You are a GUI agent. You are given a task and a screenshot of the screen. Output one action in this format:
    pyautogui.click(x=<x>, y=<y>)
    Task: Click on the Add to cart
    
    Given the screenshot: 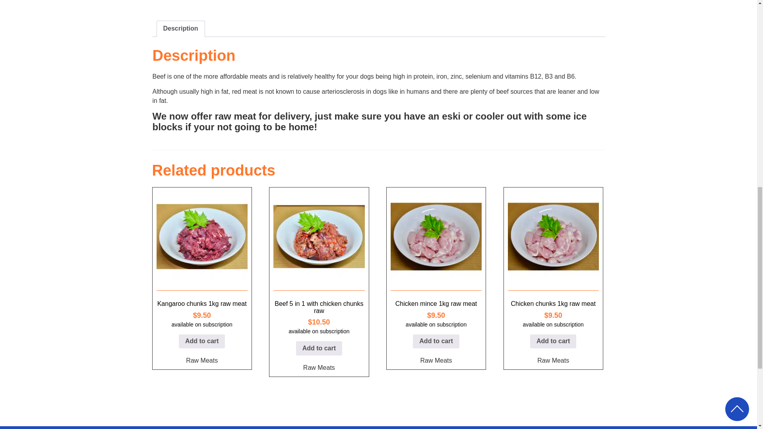 What is the action you would take?
    pyautogui.click(x=202, y=342)
    